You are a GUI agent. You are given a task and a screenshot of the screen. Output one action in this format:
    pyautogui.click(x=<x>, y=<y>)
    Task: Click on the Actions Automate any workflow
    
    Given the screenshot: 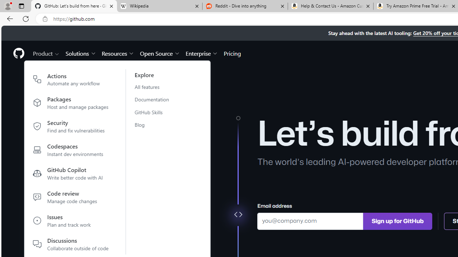 What is the action you would take?
    pyautogui.click(x=71, y=81)
    